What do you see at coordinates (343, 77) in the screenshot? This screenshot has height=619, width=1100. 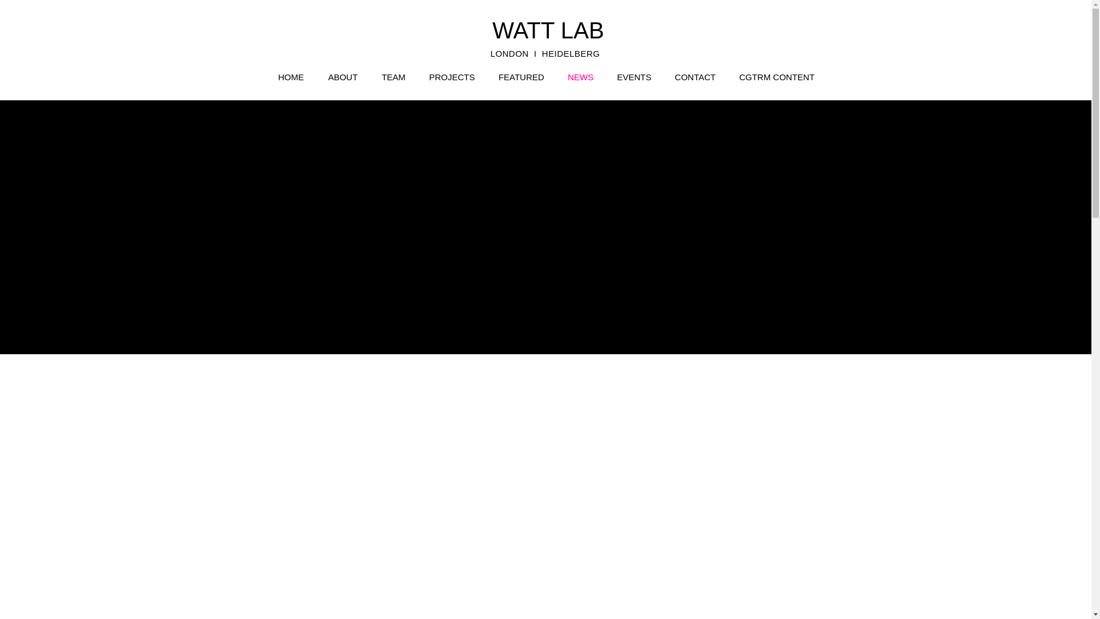 I see `ABOUT` at bounding box center [343, 77].